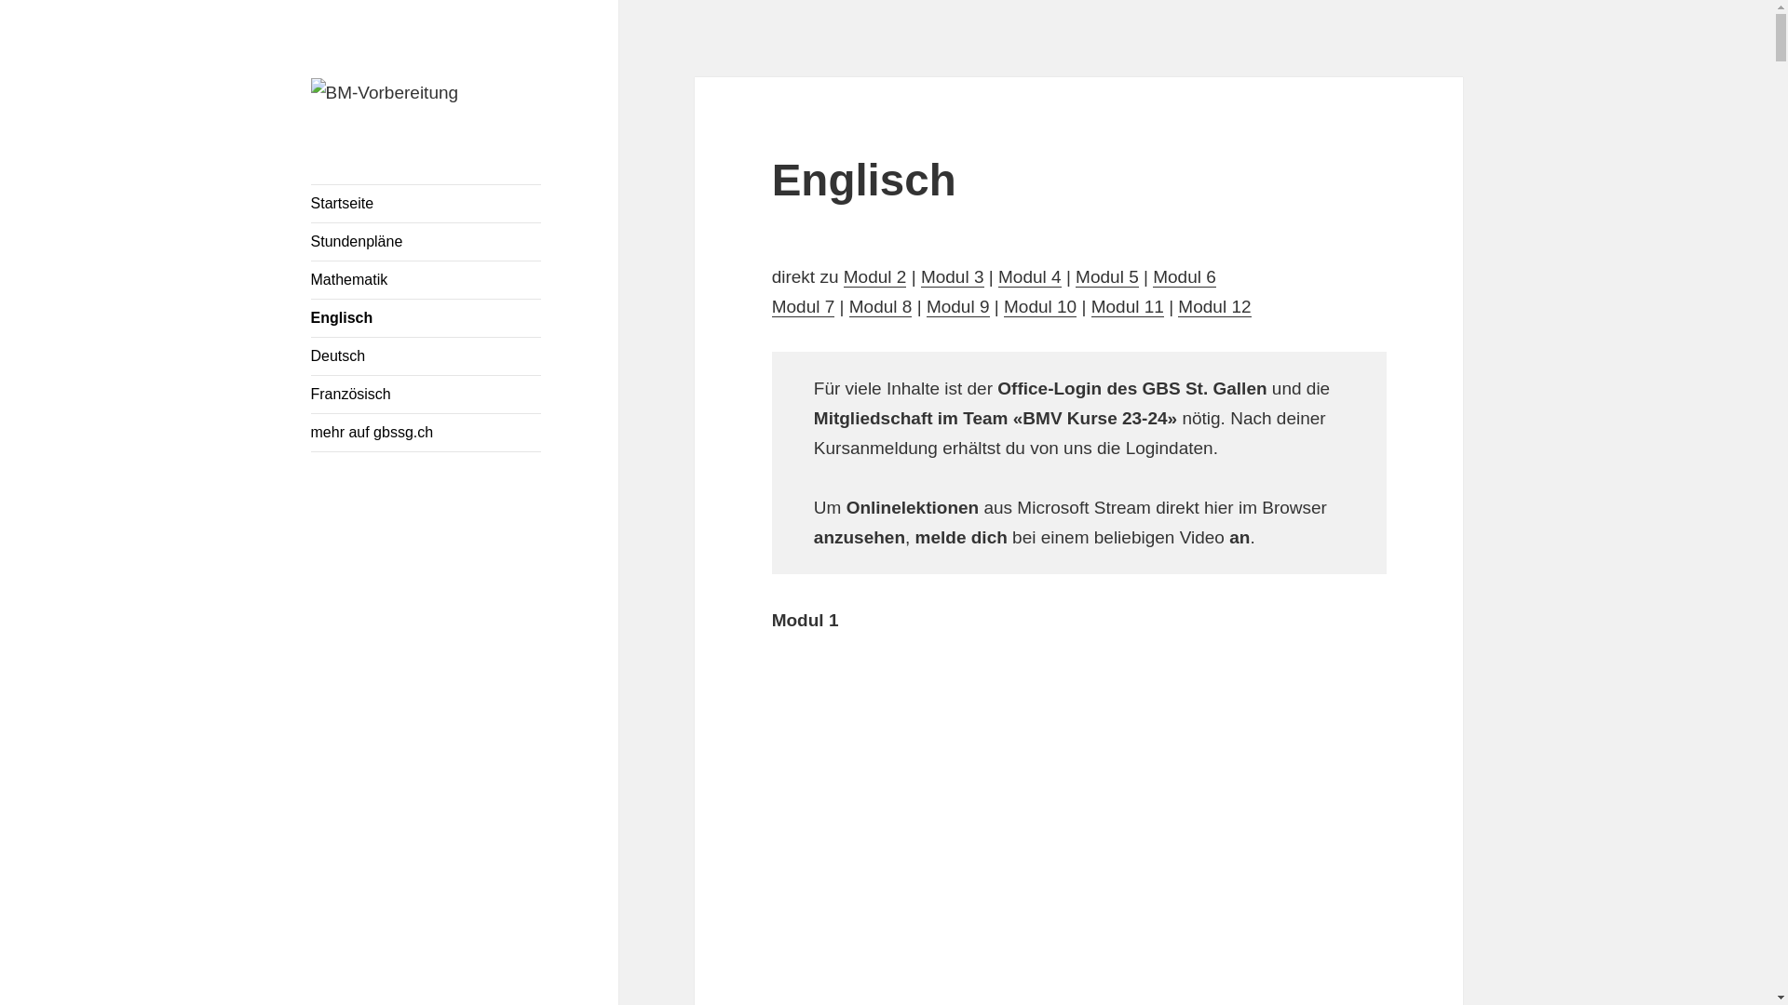  Describe the element at coordinates (1214, 307) in the screenshot. I see `Modul 12` at that location.